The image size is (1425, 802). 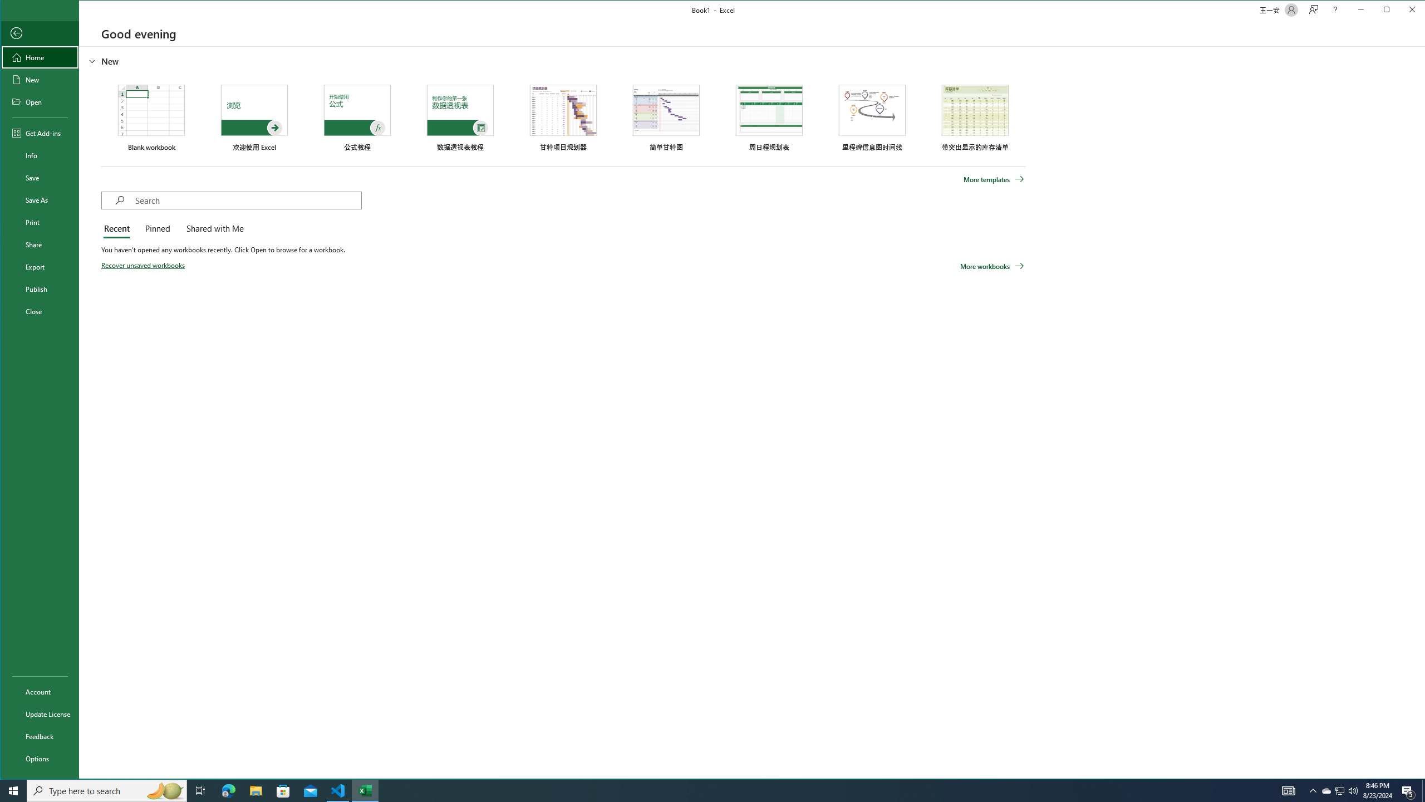 What do you see at coordinates (40, 133) in the screenshot?
I see `Get Add-ins` at bounding box center [40, 133].